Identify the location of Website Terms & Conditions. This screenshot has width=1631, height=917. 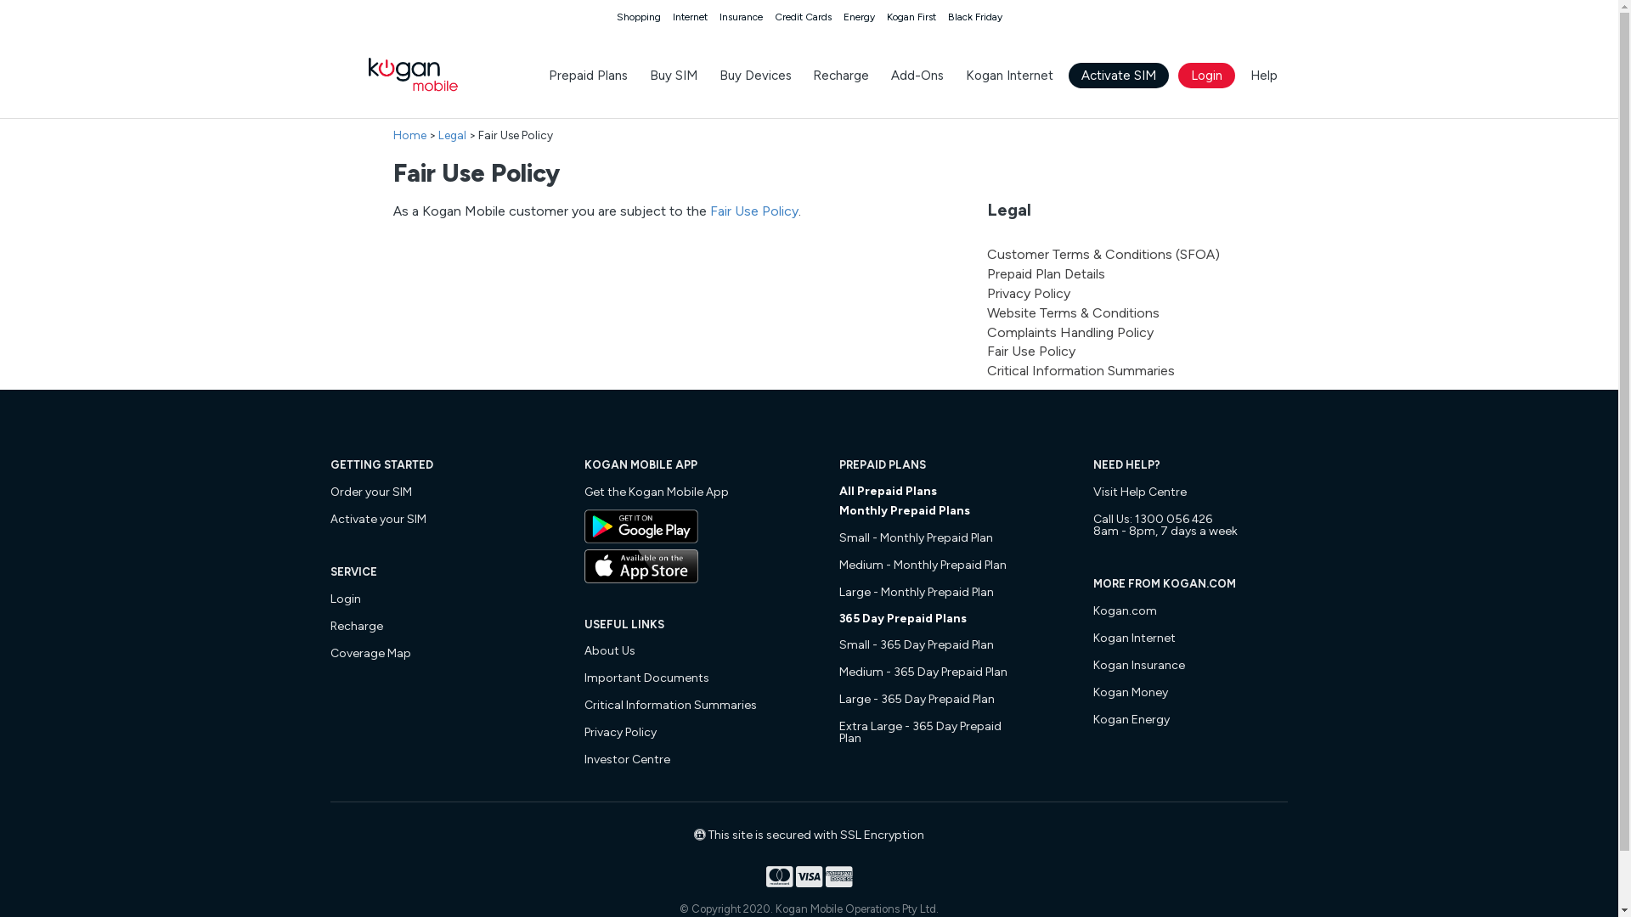
(1074, 312).